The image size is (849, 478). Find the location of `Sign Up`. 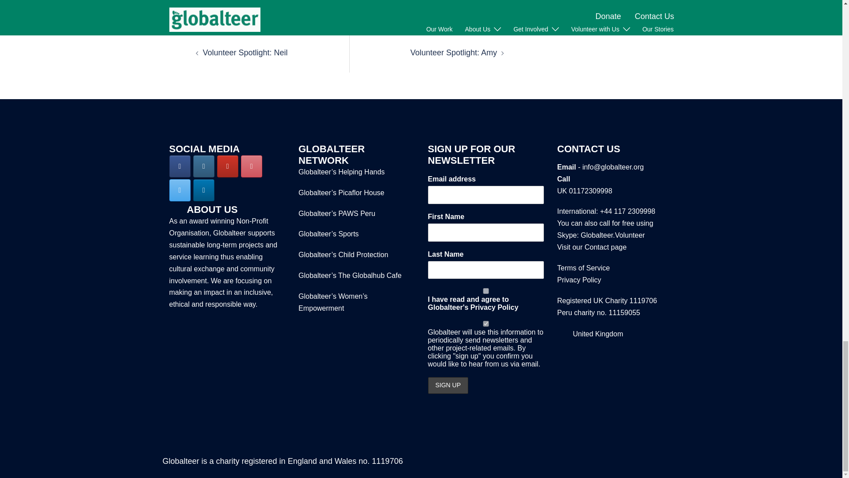

Sign Up is located at coordinates (448, 385).